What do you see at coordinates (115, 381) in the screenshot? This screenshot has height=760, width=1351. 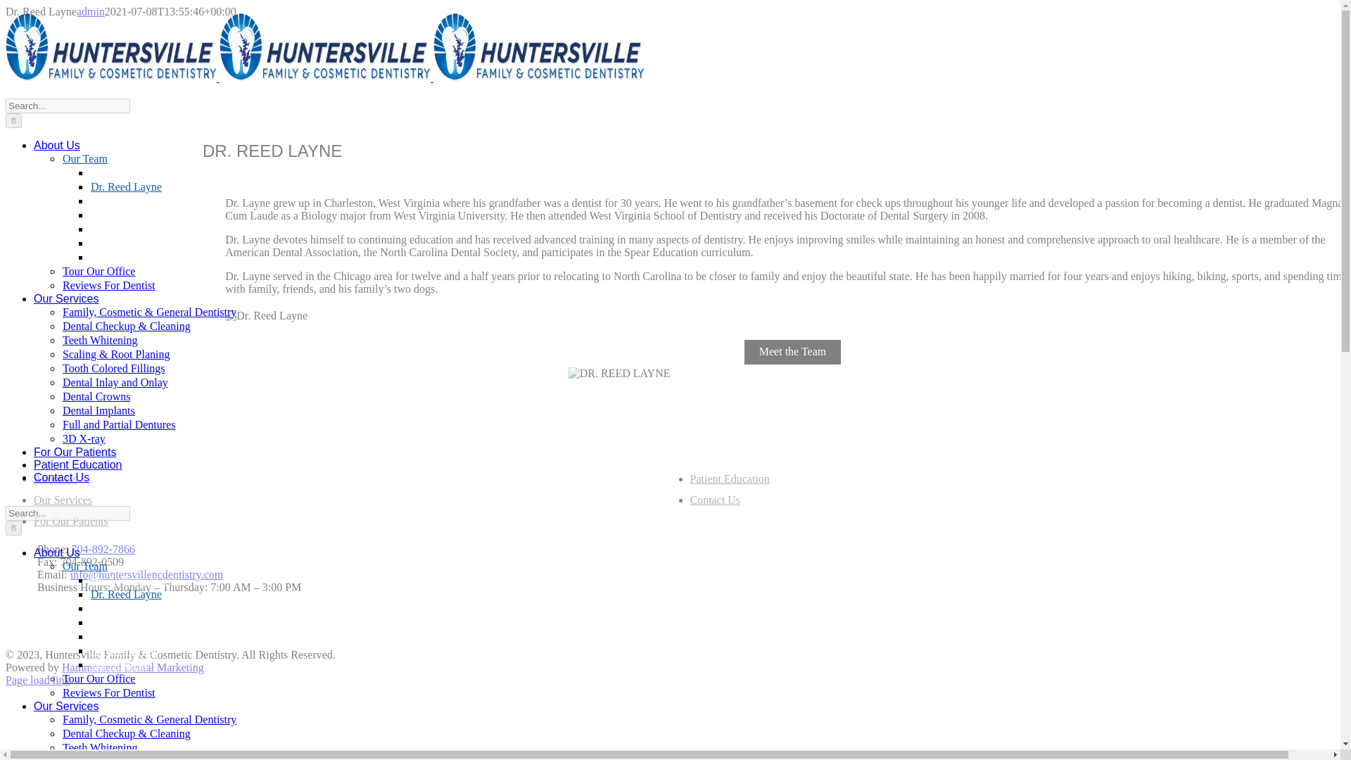 I see `Dental Inlay and Onlay` at bounding box center [115, 381].